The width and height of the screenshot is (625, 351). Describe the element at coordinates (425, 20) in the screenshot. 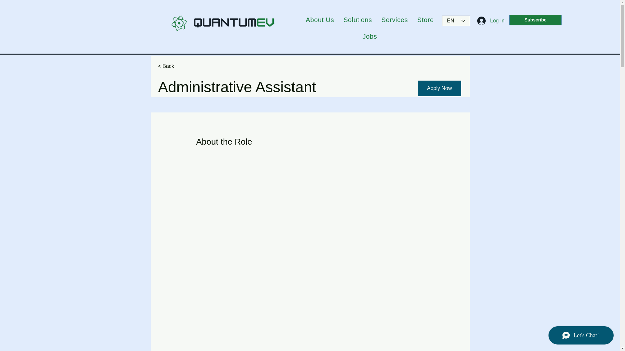

I see `Store` at that location.